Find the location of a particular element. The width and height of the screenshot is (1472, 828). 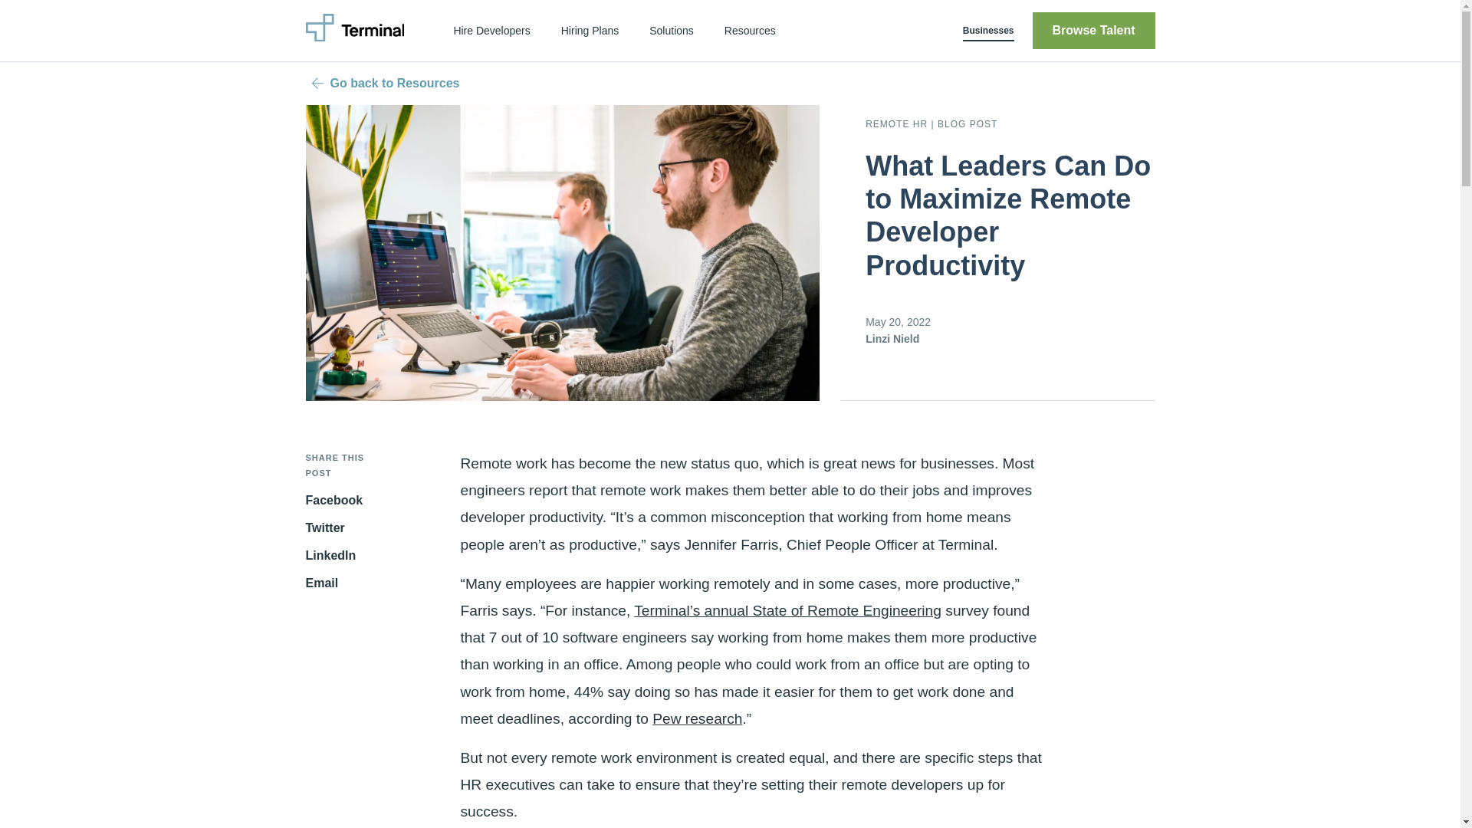

Hire Developers is located at coordinates (491, 31).